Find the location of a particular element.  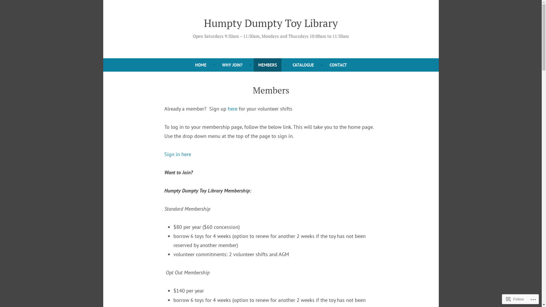

WHY JOIN? is located at coordinates (232, 65).